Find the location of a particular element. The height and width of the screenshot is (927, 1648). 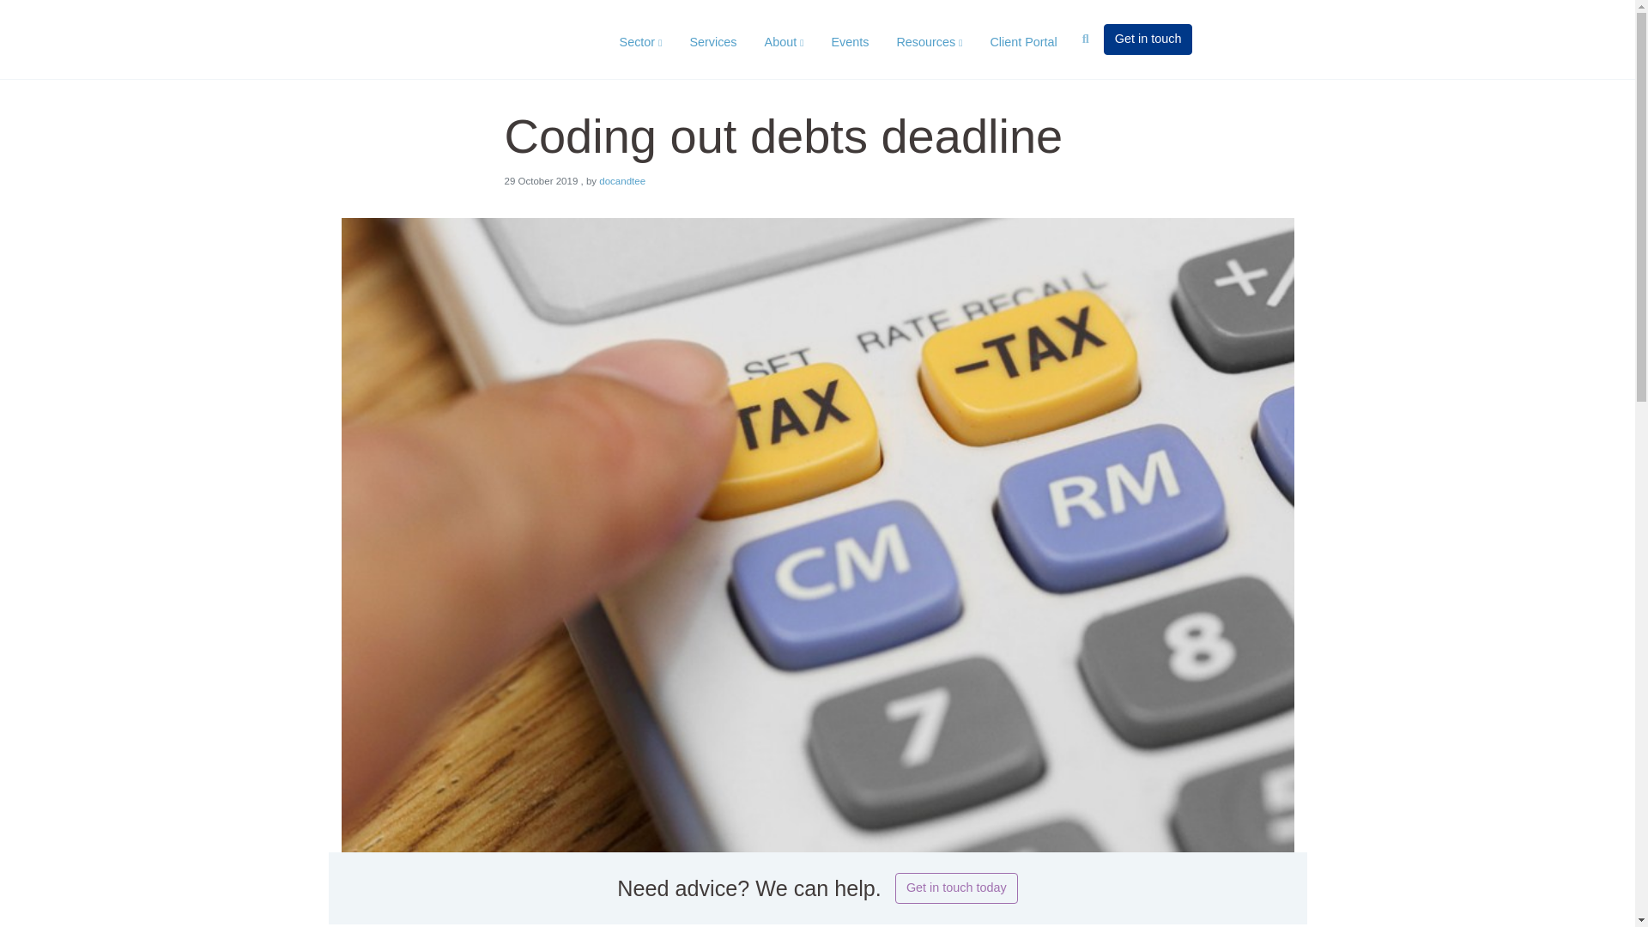

Services is located at coordinates (712, 43).